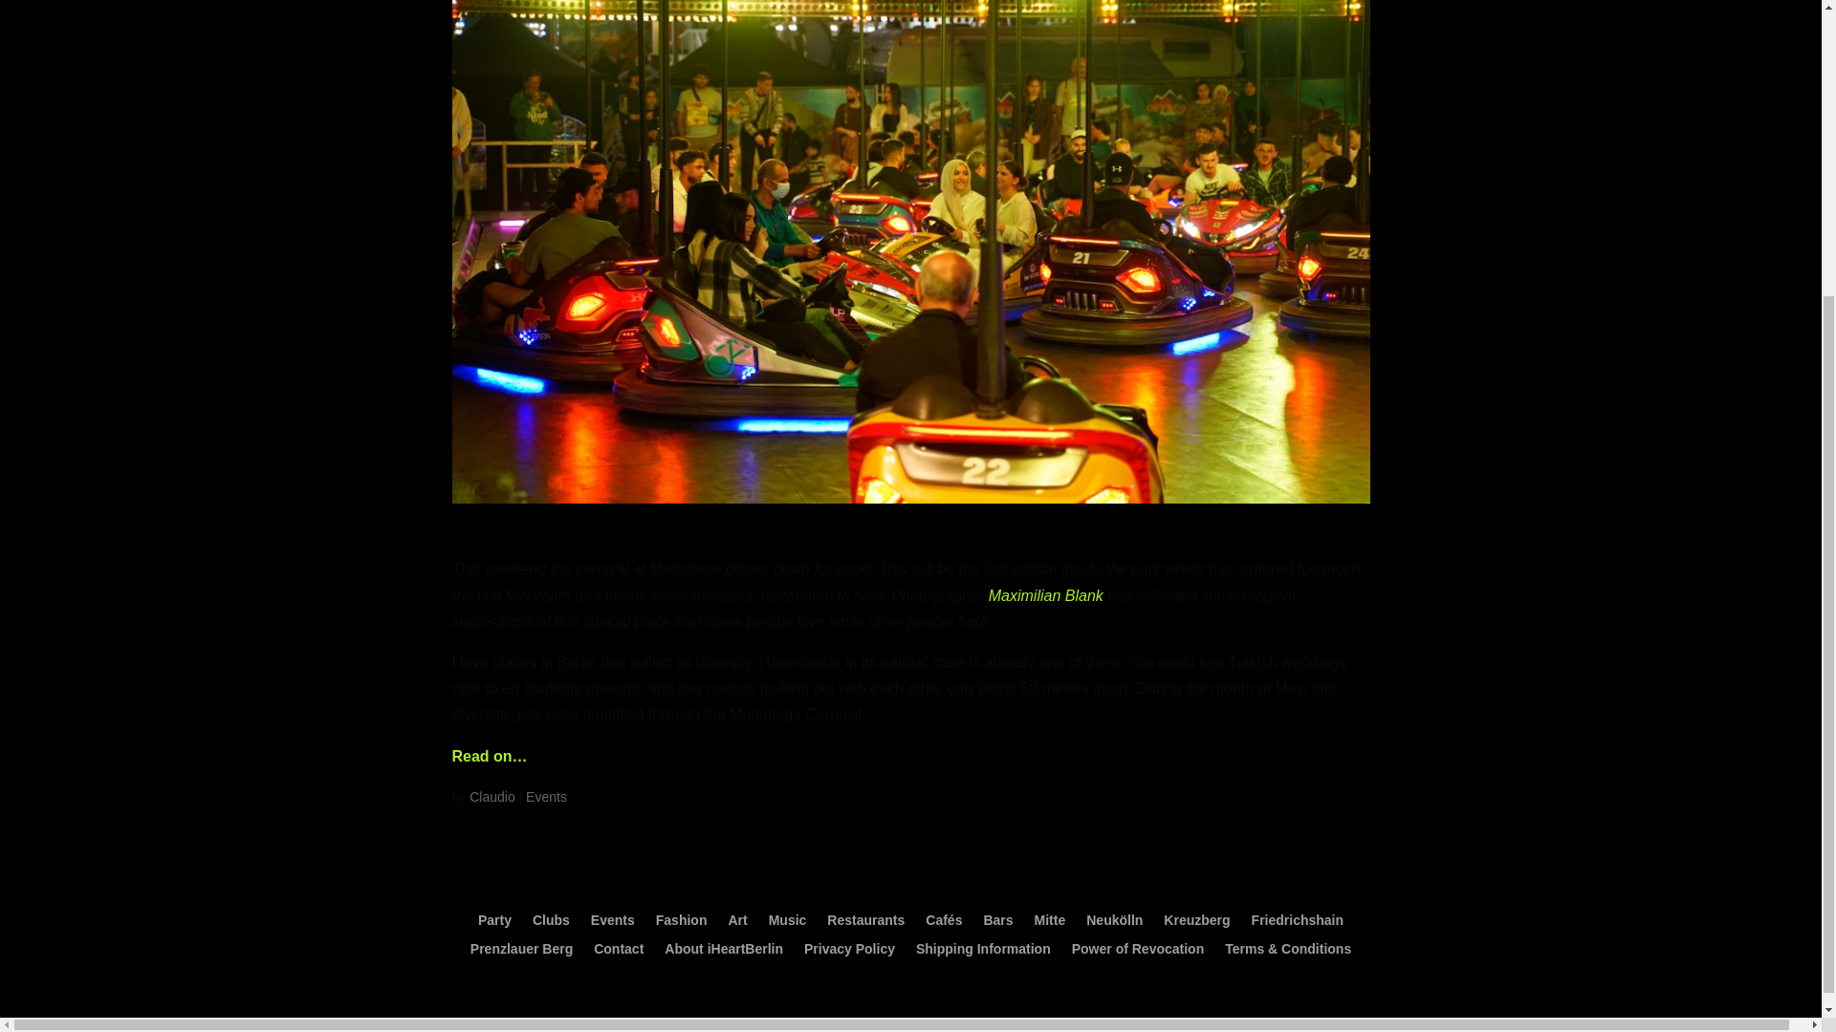 This screenshot has height=1032, width=1836. Describe the element at coordinates (681, 923) in the screenshot. I see `Fashion` at that location.